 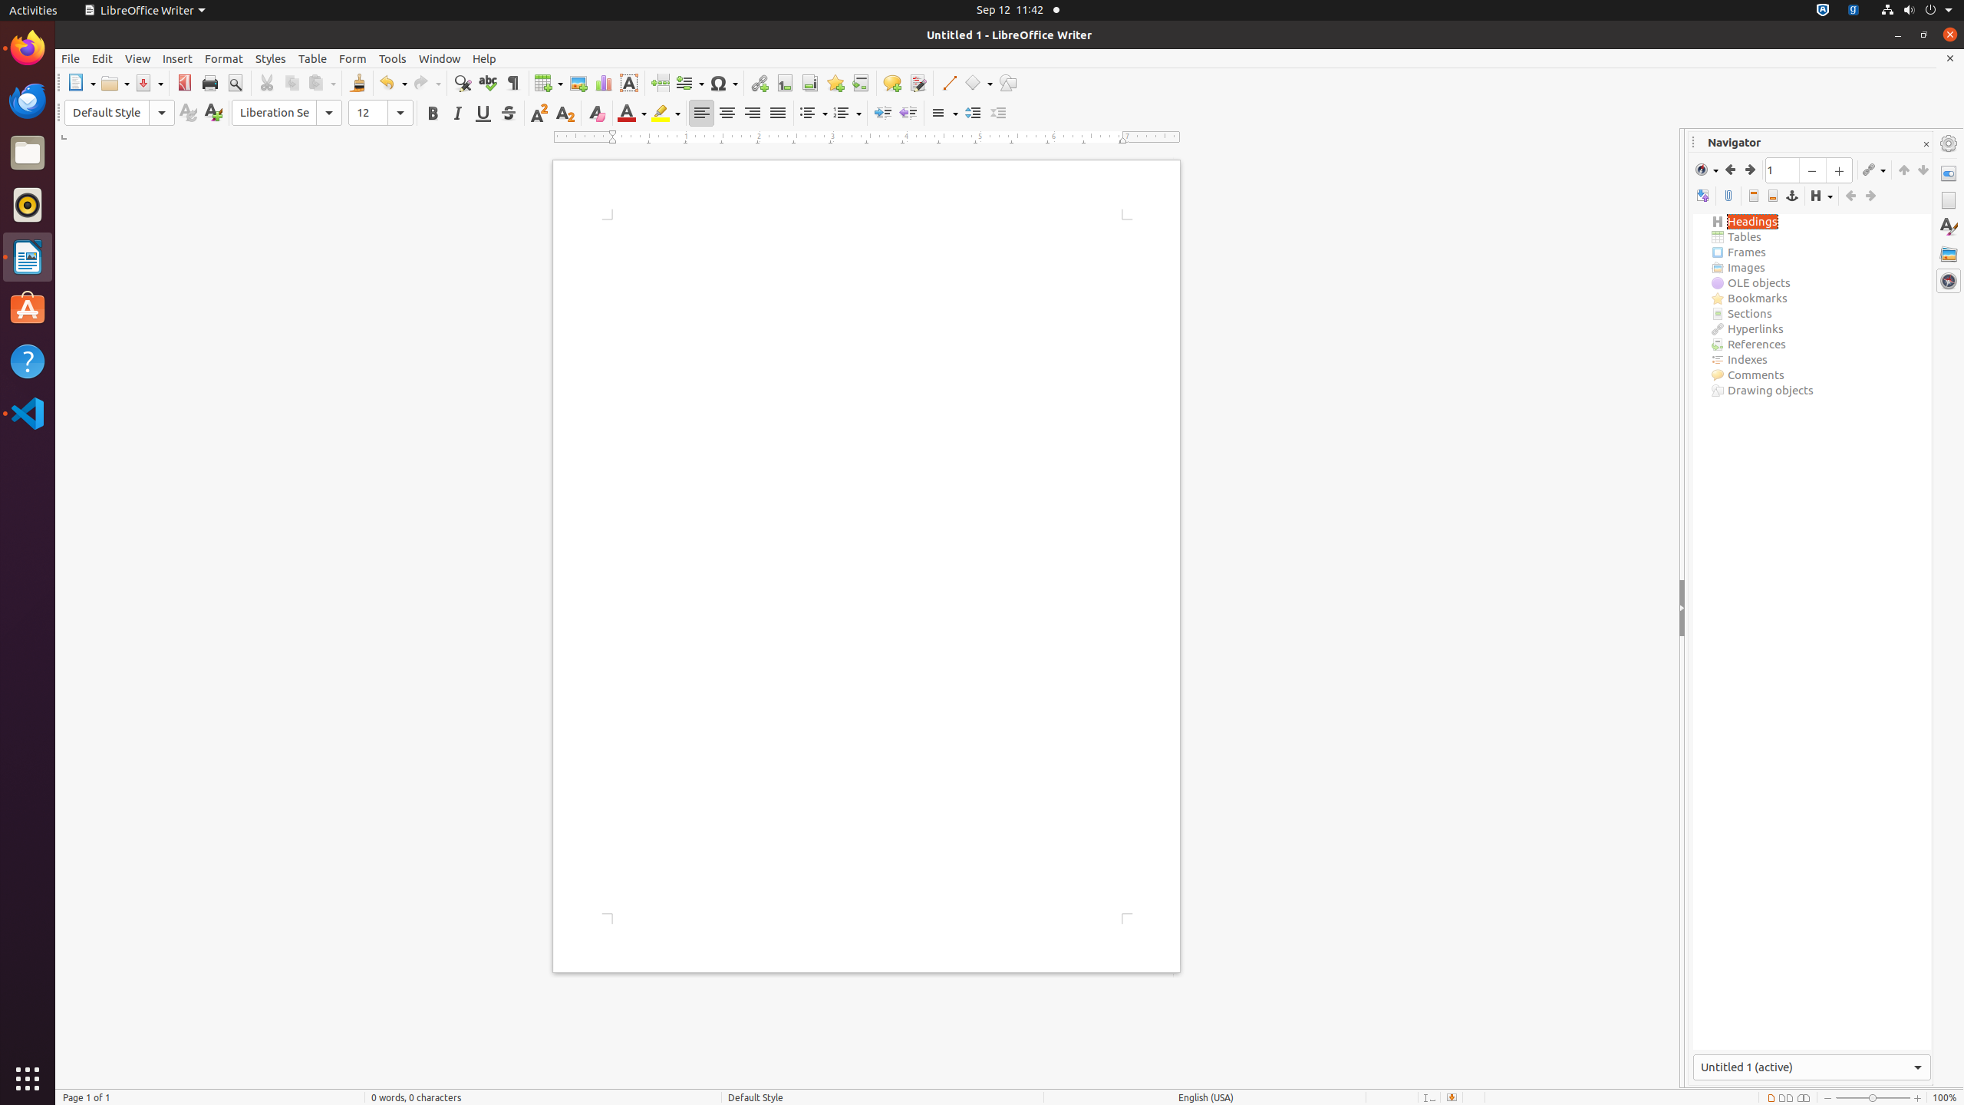 What do you see at coordinates (784, 83) in the screenshot?
I see `Footnote` at bounding box center [784, 83].